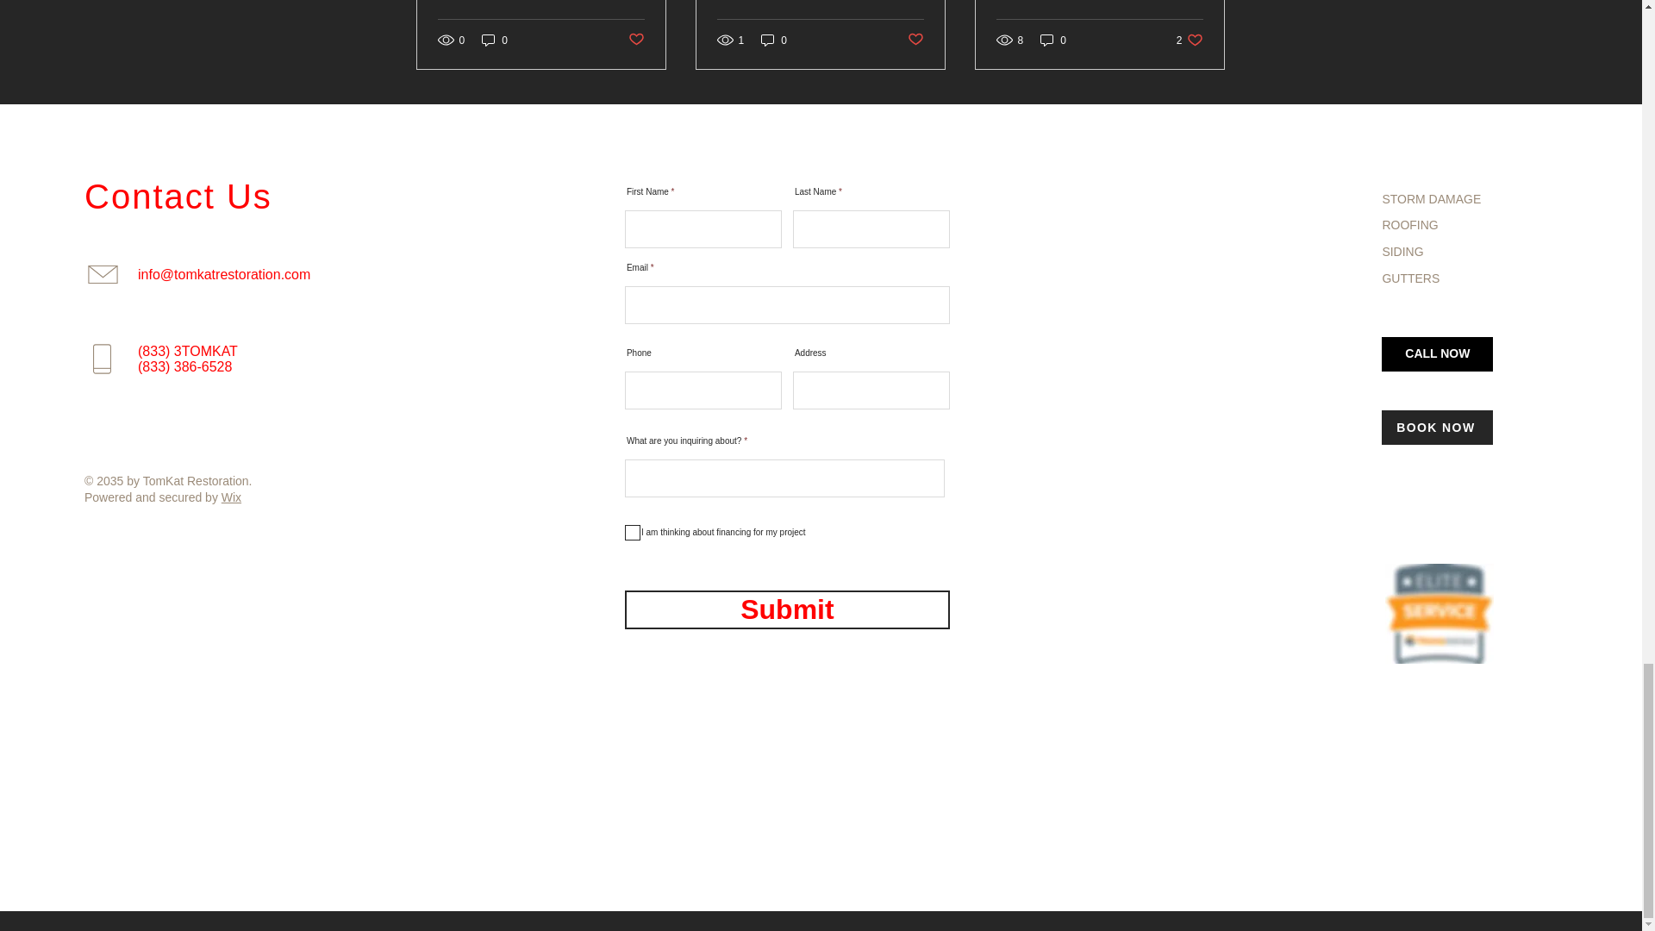 The width and height of the screenshot is (1655, 931). Describe the element at coordinates (1440, 614) in the screenshot. I see `Elite Service - TomKat - AngiLeads.jpg` at that location.